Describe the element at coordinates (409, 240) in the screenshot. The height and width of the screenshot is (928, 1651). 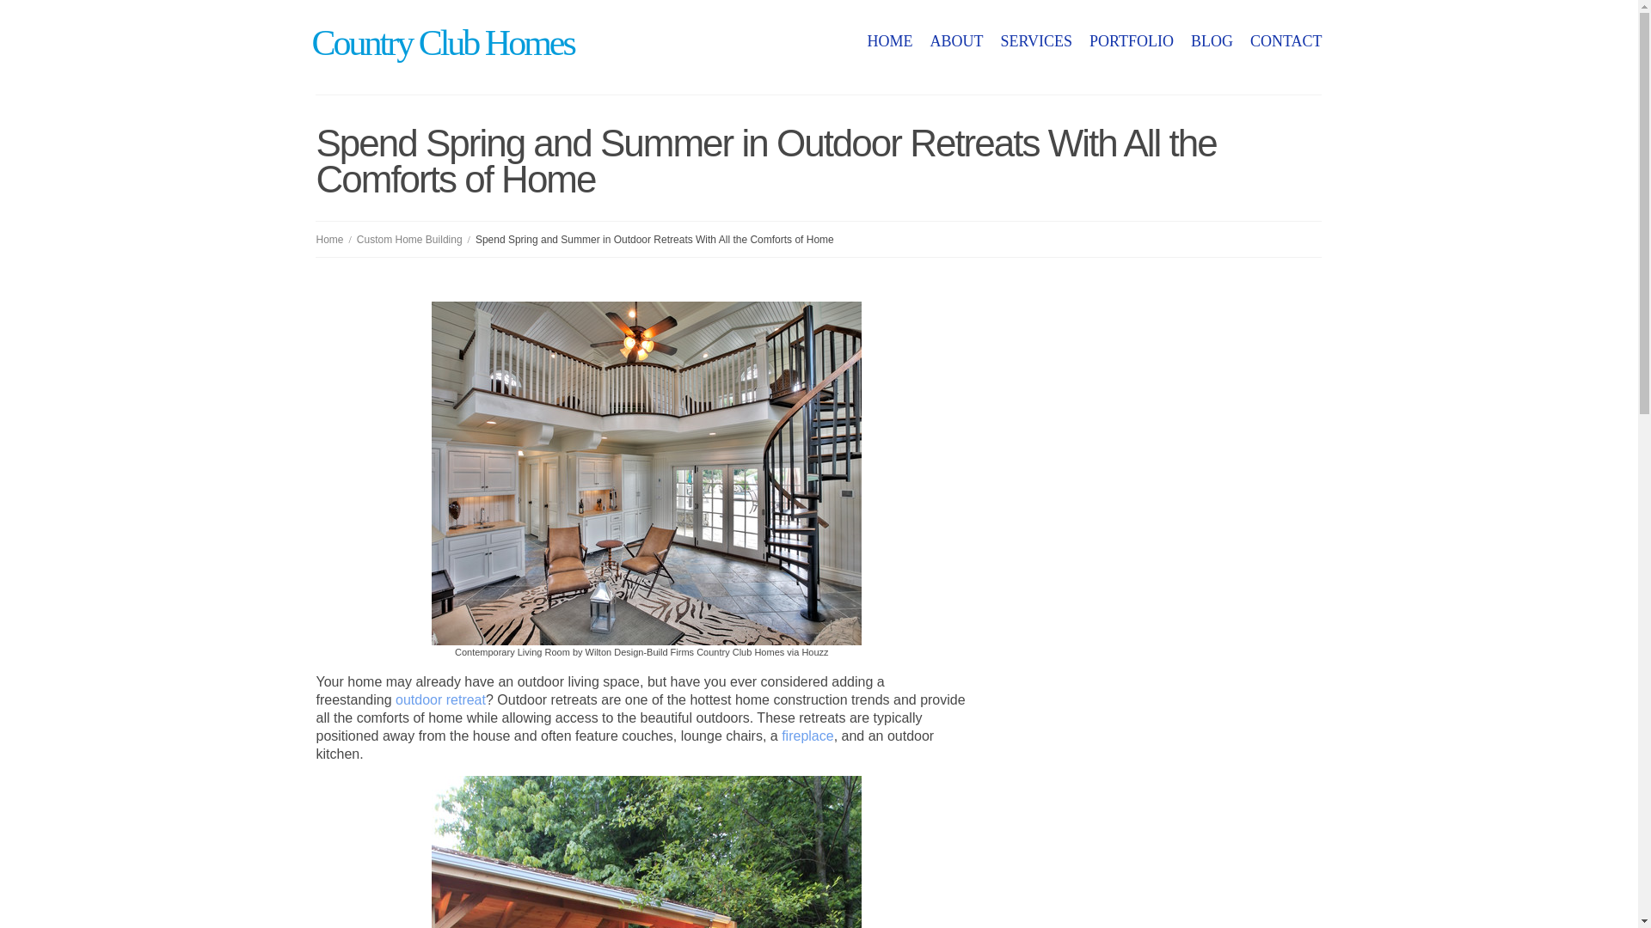
I see `Custom Home Building` at that location.